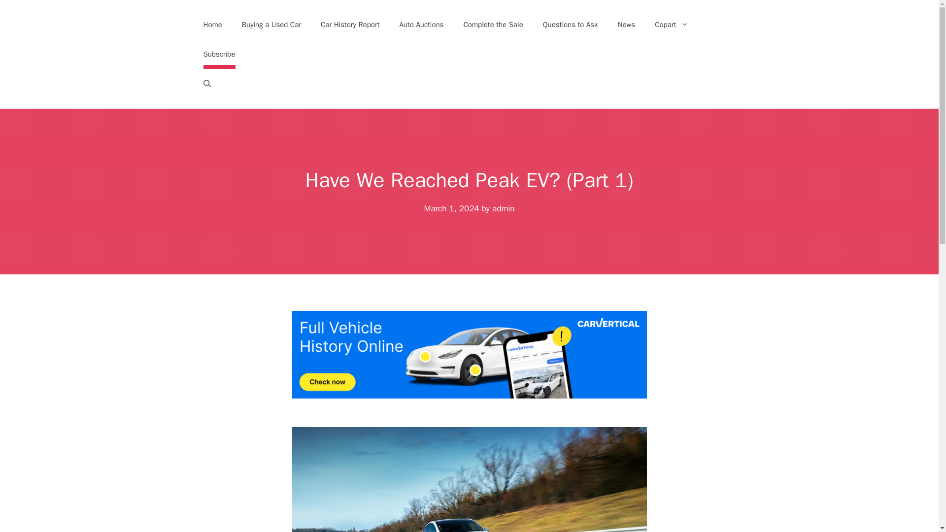 Image resolution: width=946 pixels, height=532 pixels. Describe the element at coordinates (503, 208) in the screenshot. I see `admin` at that location.